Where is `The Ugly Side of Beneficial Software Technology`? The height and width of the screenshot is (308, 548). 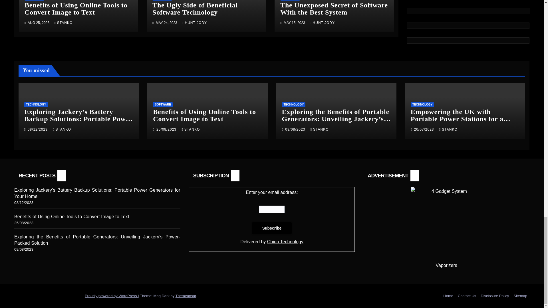 The Ugly Side of Beneficial Software Technology is located at coordinates (195, 9).